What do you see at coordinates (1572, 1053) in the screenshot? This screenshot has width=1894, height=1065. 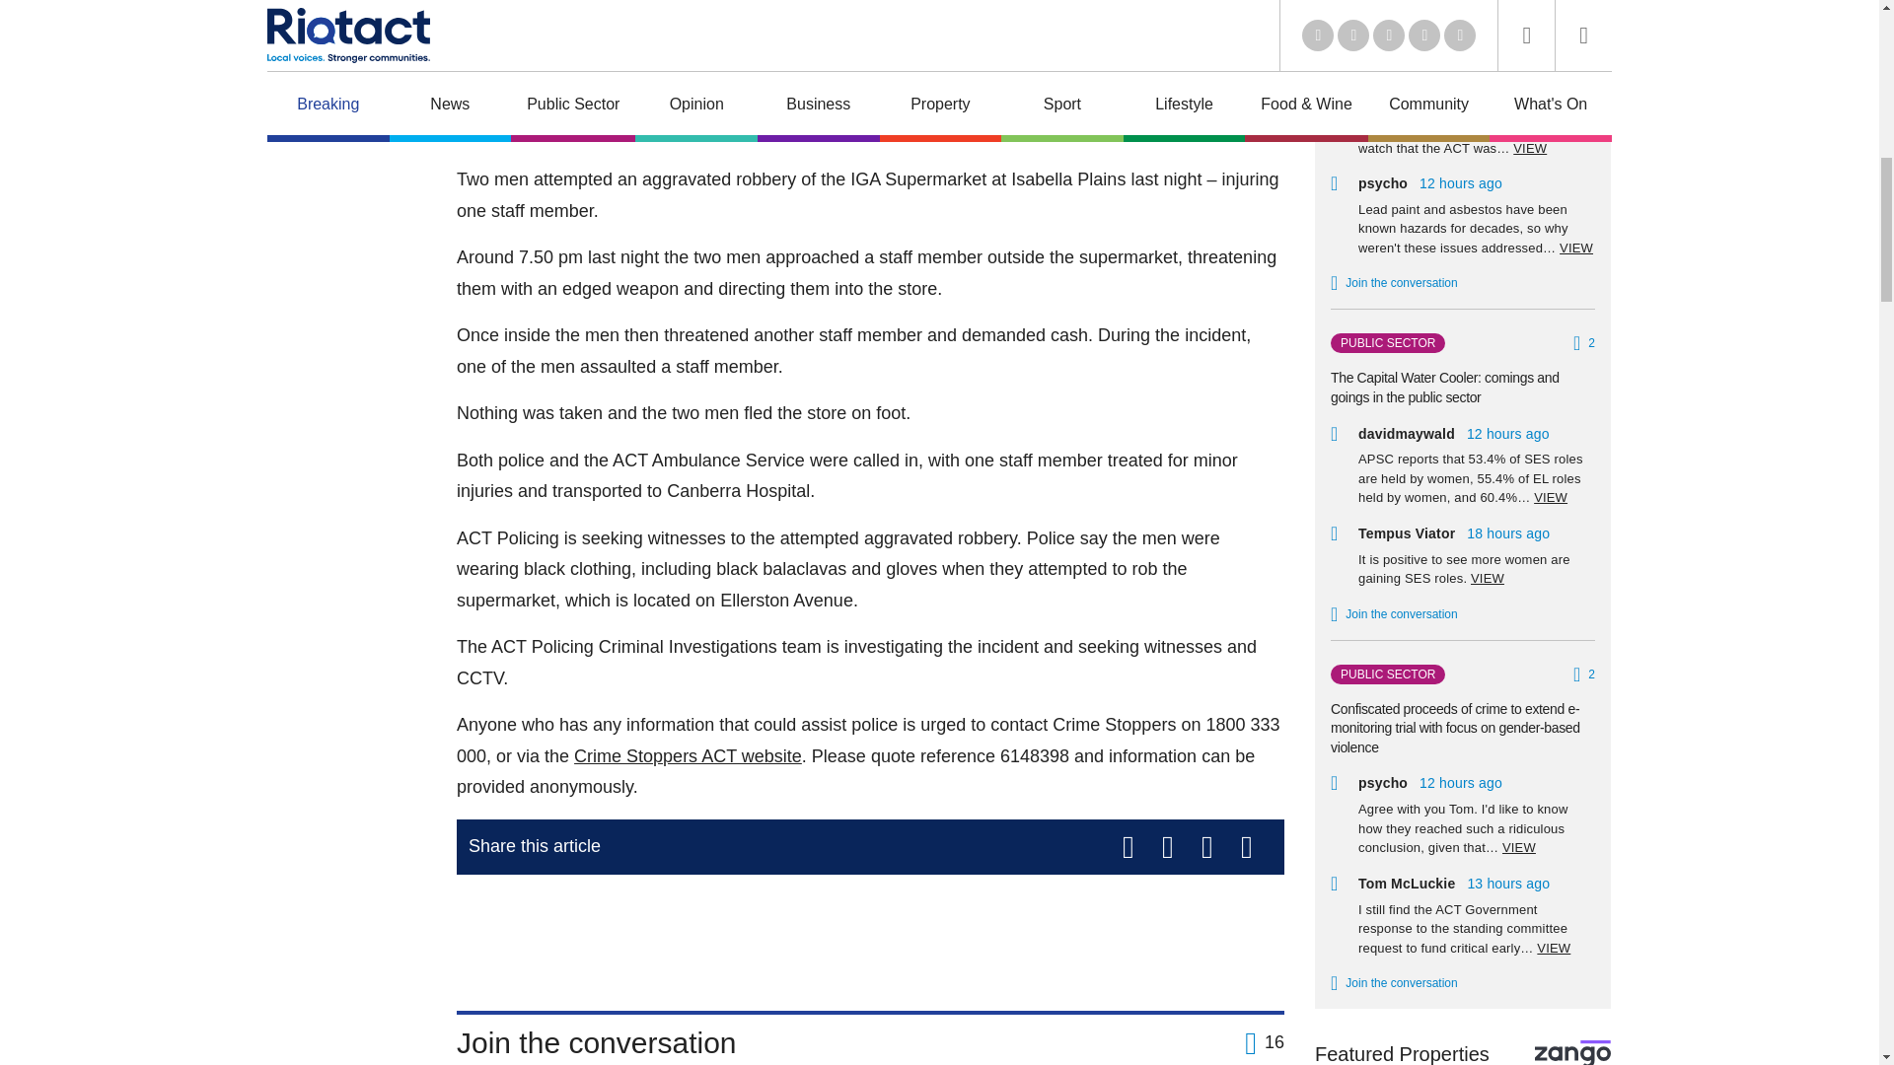 I see `Zango` at bounding box center [1572, 1053].